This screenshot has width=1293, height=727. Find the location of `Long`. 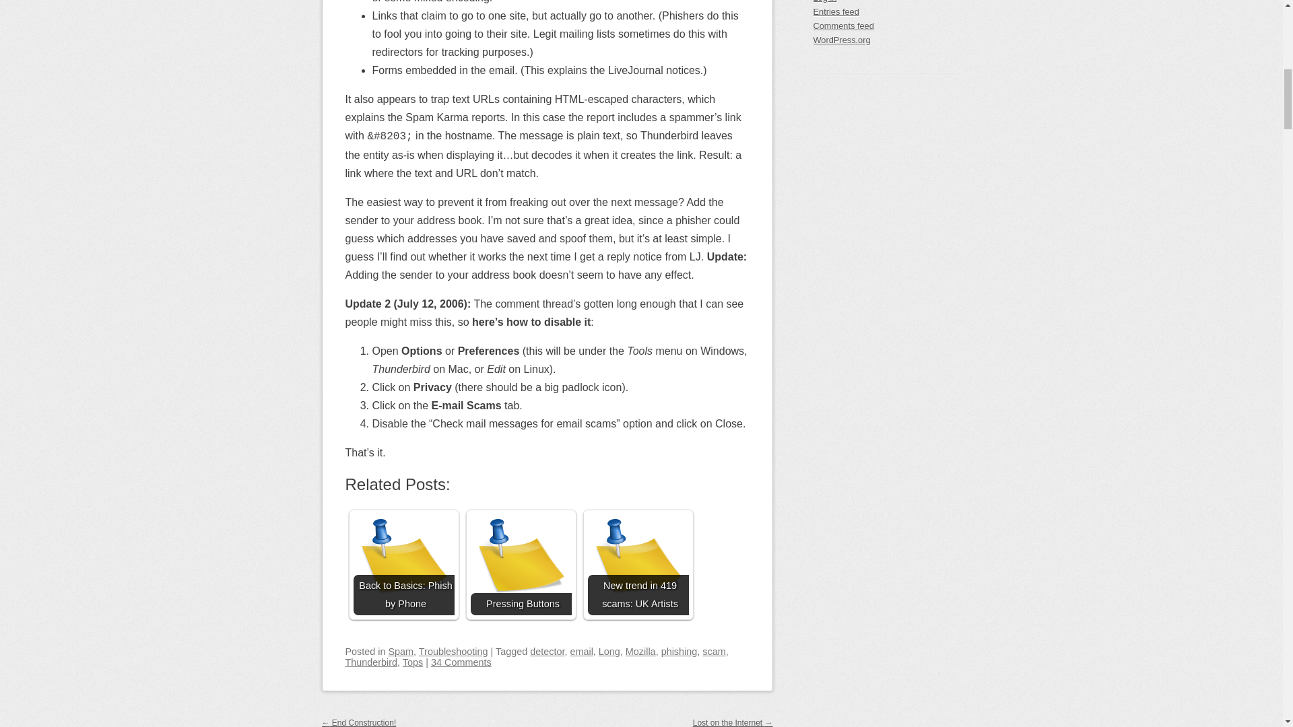

Long is located at coordinates (609, 652).